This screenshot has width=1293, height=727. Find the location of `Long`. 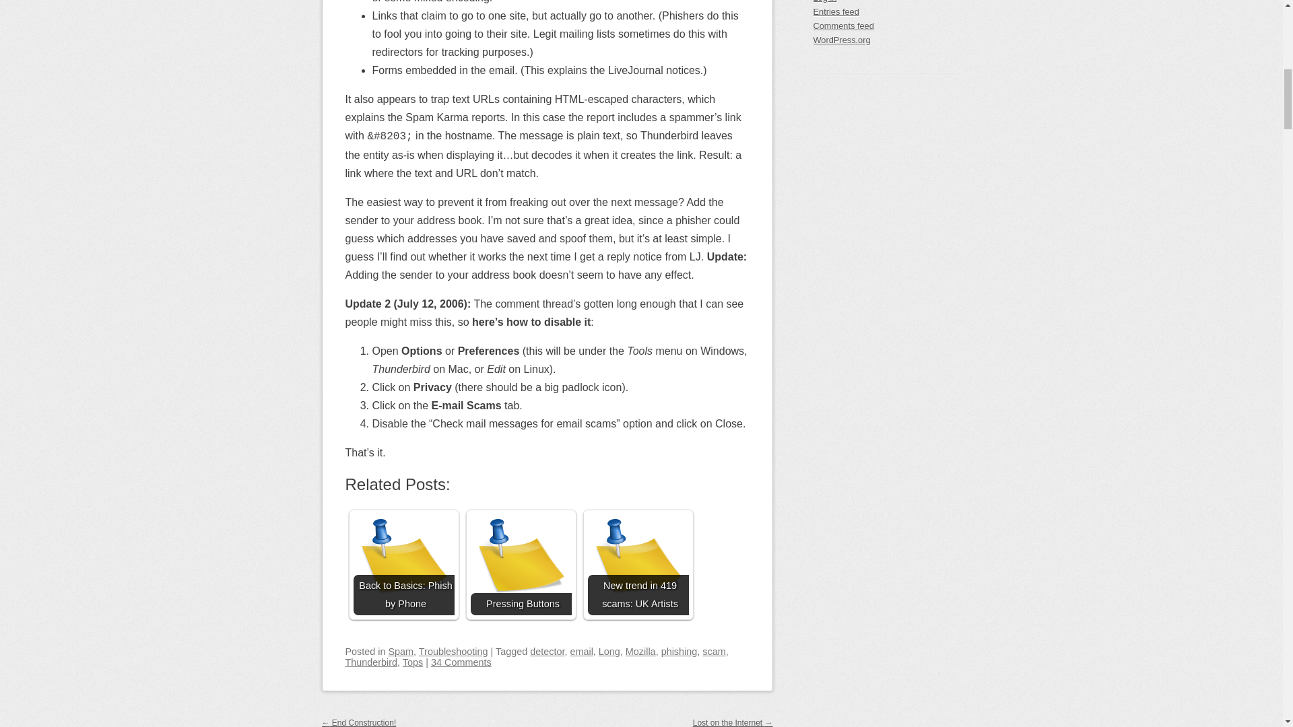

Long is located at coordinates (609, 652).